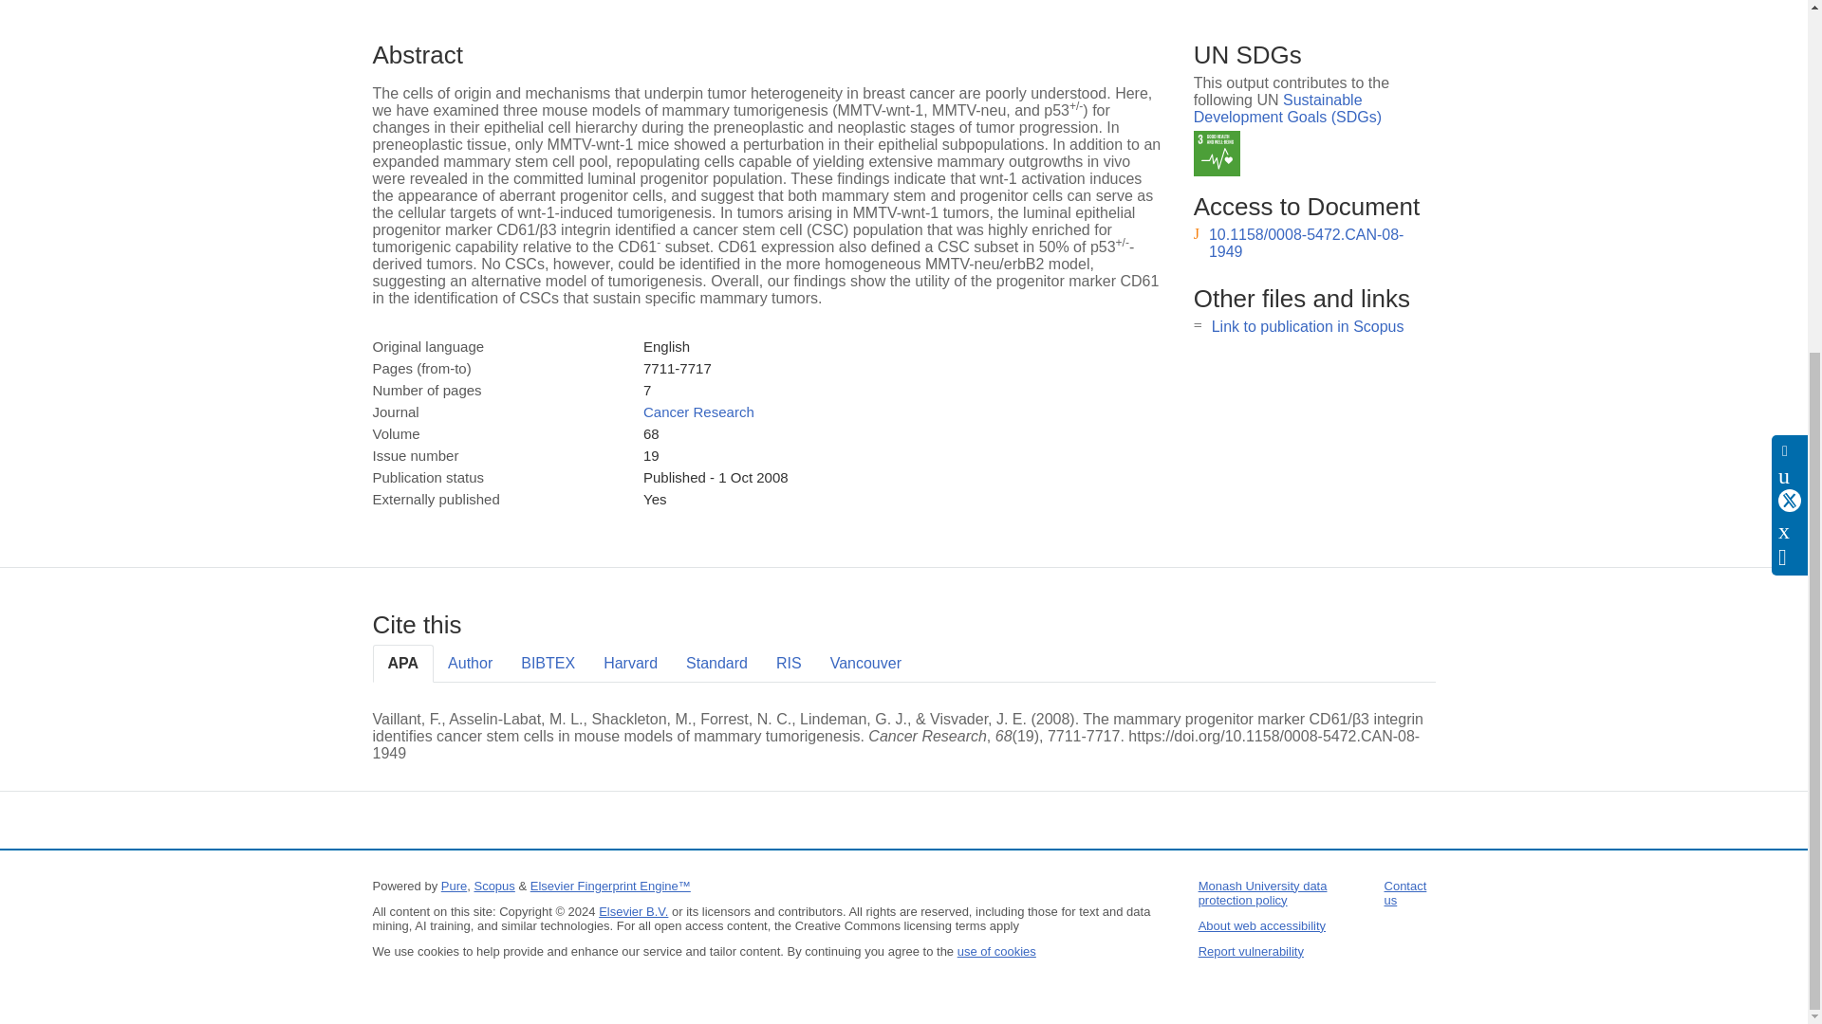 Image resolution: width=1822 pixels, height=1024 pixels. Describe the element at coordinates (1263, 892) in the screenshot. I see `Monash University data protection policy` at that location.